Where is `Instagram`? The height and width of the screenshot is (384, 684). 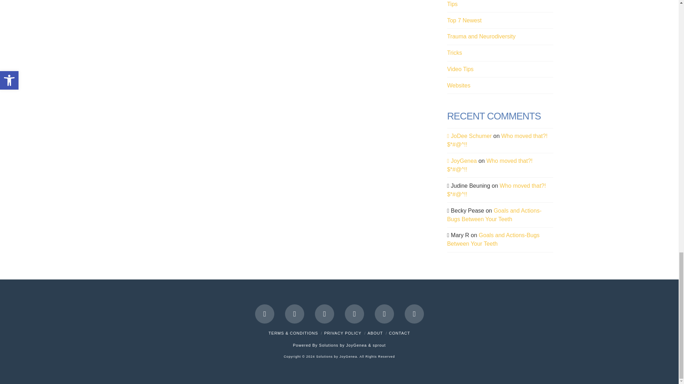
Instagram is located at coordinates (384, 314).